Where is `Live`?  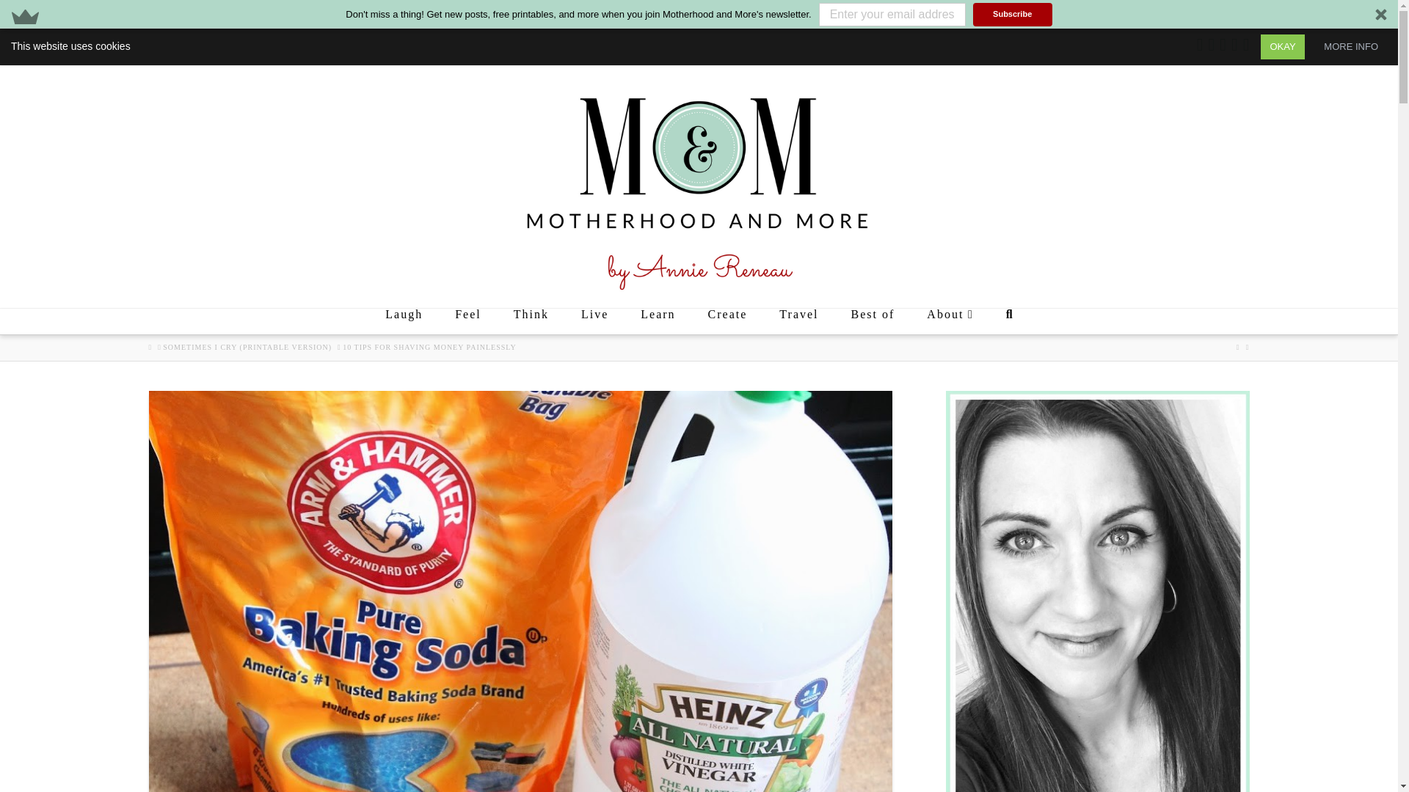 Live is located at coordinates (594, 321).